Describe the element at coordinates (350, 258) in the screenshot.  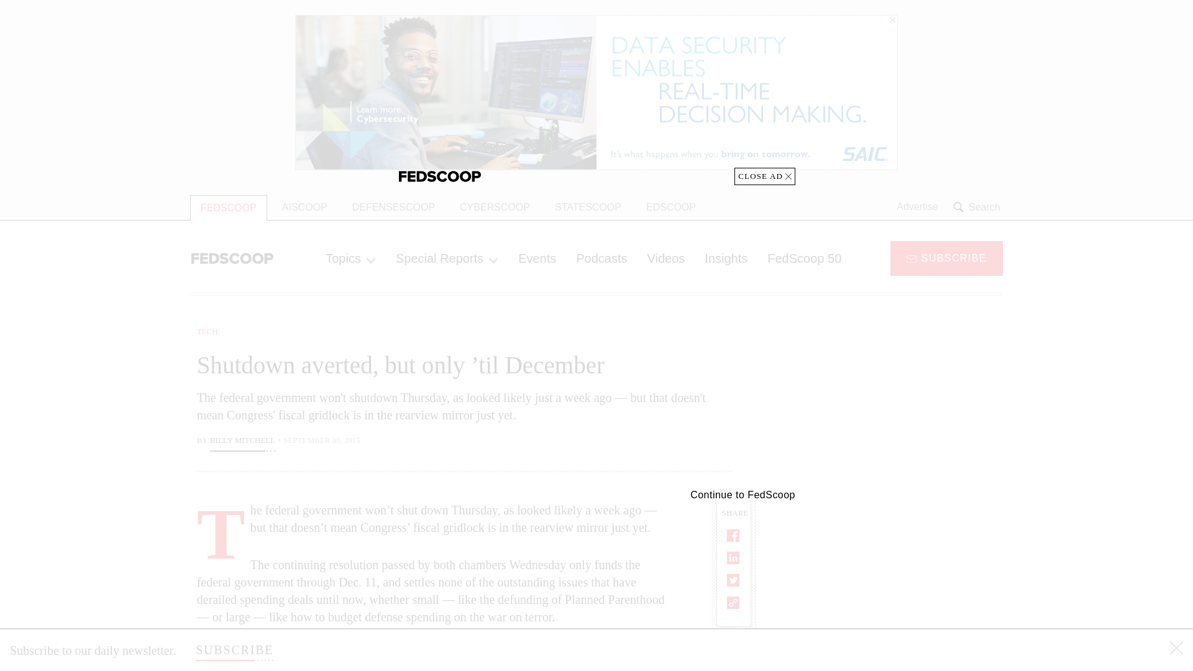
I see `Topics` at that location.